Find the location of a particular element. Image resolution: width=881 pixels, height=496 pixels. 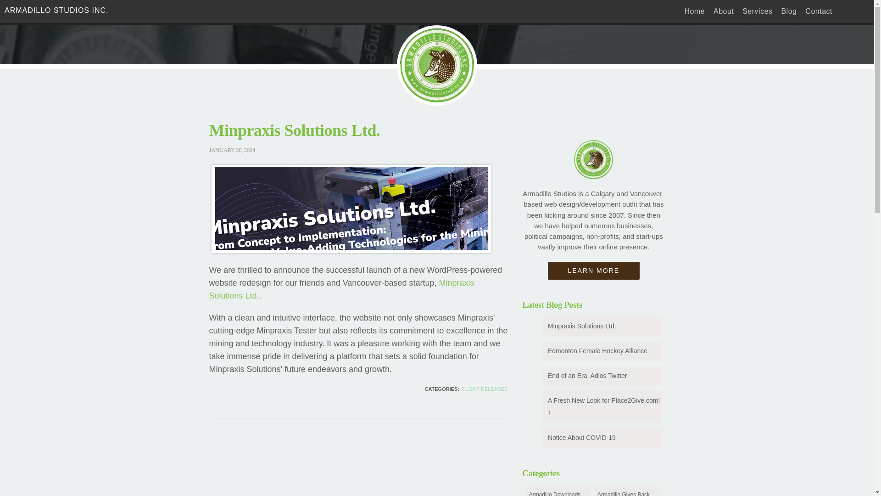

Services is located at coordinates (757, 11).